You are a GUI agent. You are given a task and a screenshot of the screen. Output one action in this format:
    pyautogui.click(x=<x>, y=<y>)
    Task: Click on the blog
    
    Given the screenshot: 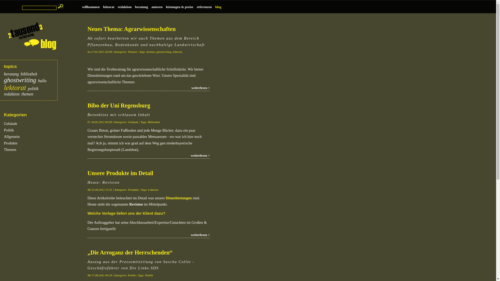 What is the action you would take?
    pyautogui.click(x=219, y=7)
    